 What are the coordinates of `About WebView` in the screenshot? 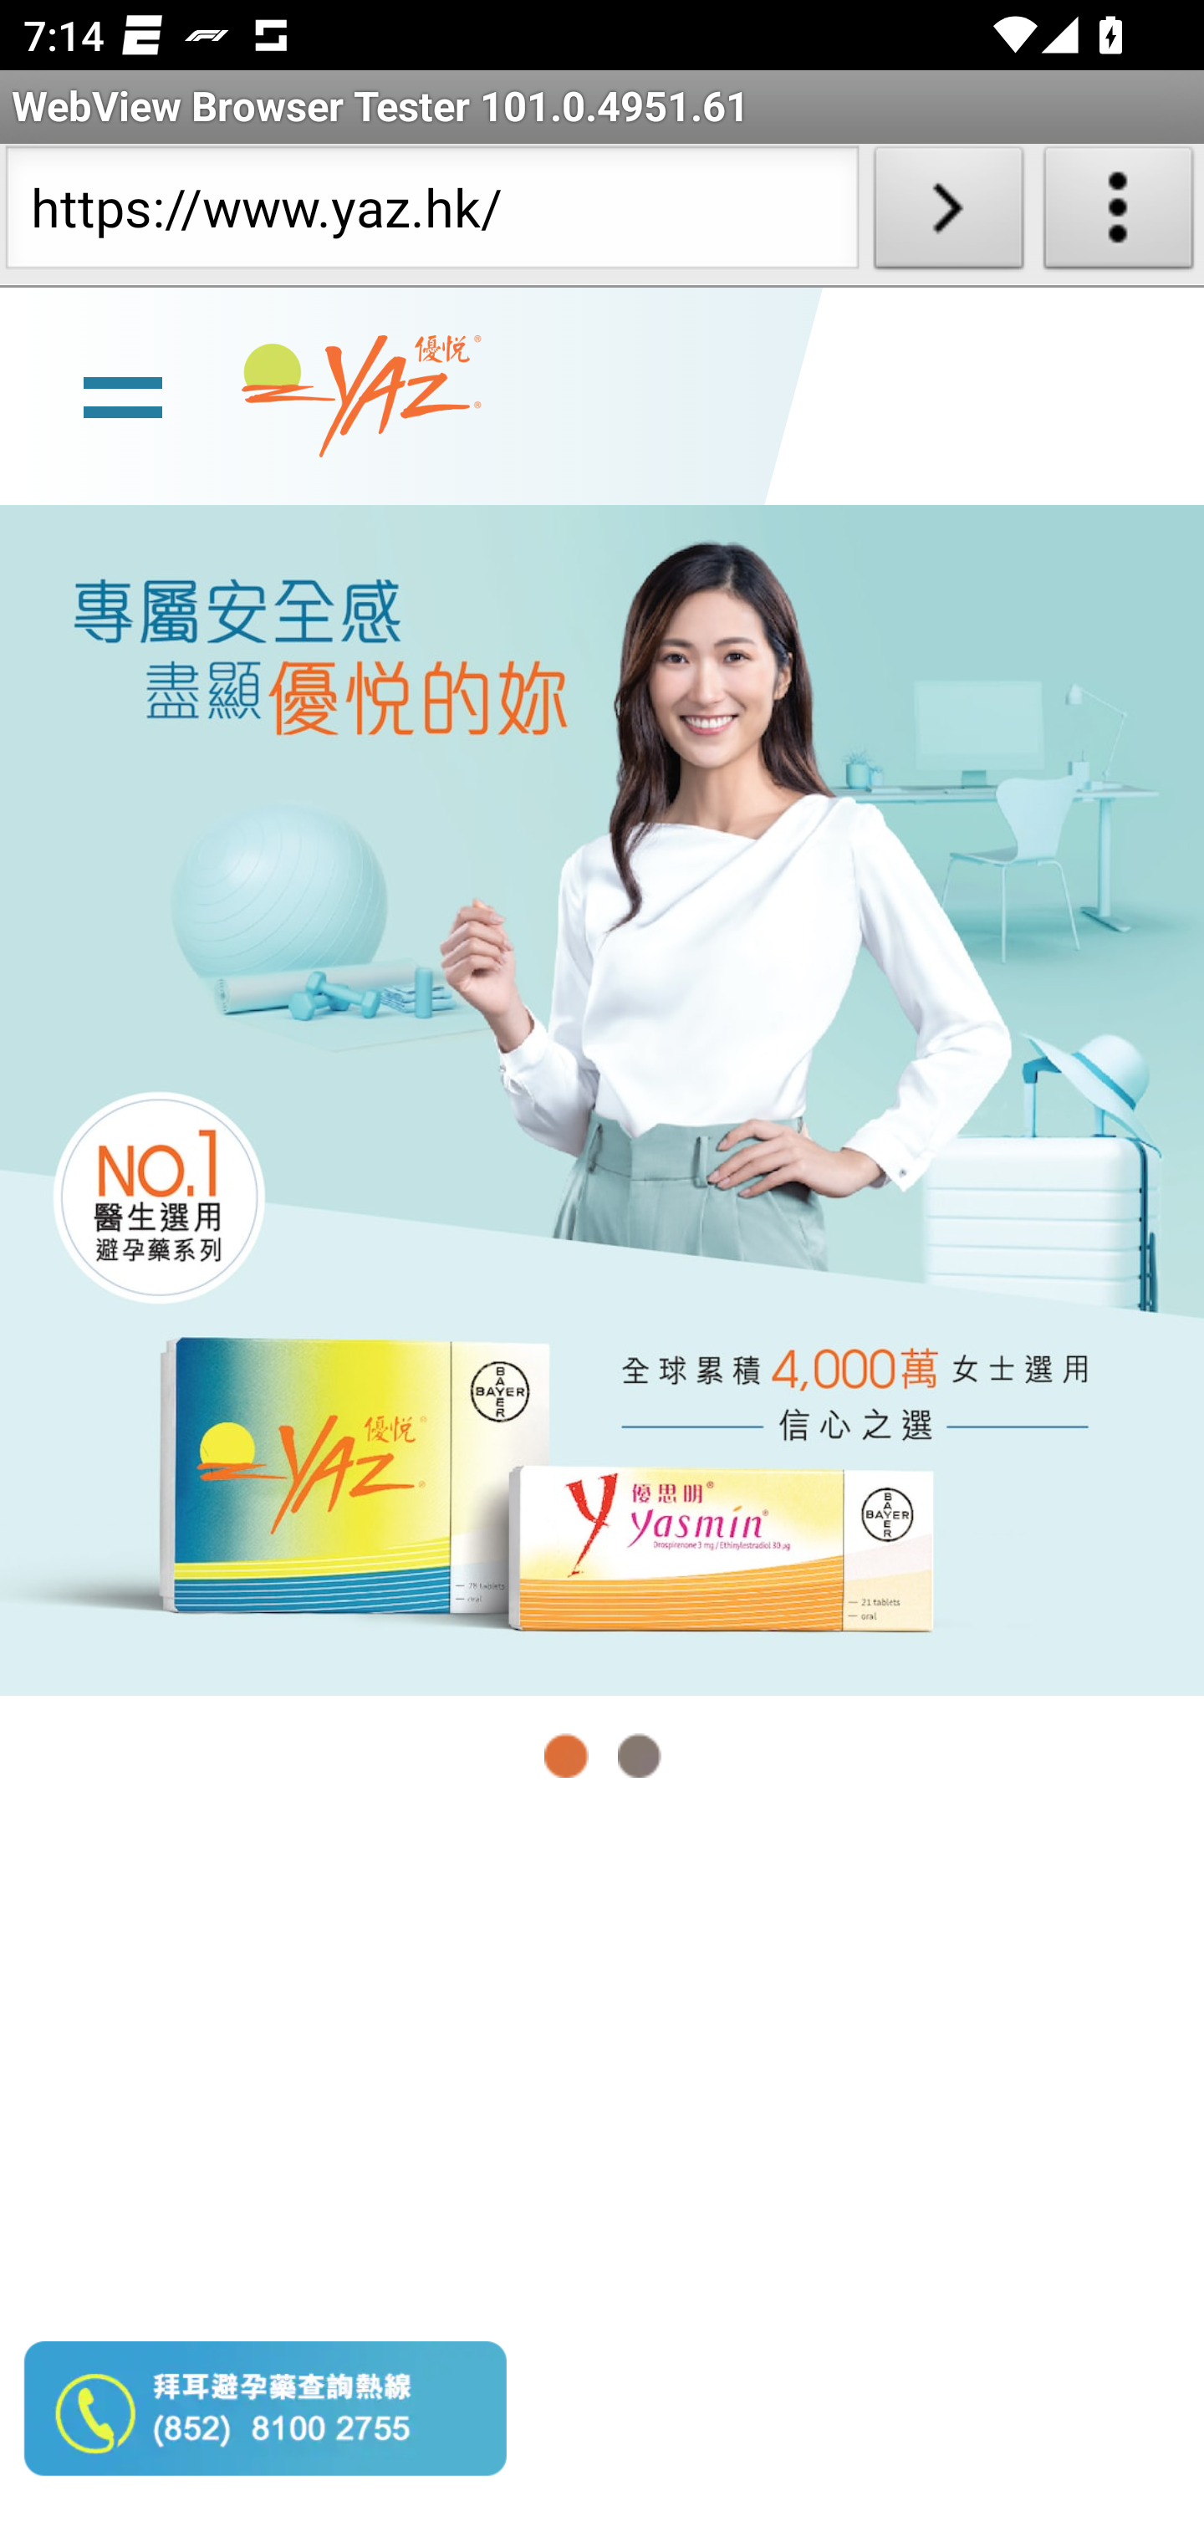 It's located at (1119, 214).